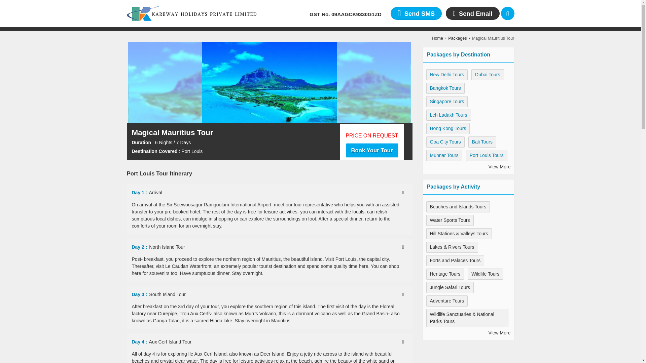 The image size is (646, 363). Describe the element at coordinates (191, 13) in the screenshot. I see `Kareway Holidays Pvt Ltd` at that location.